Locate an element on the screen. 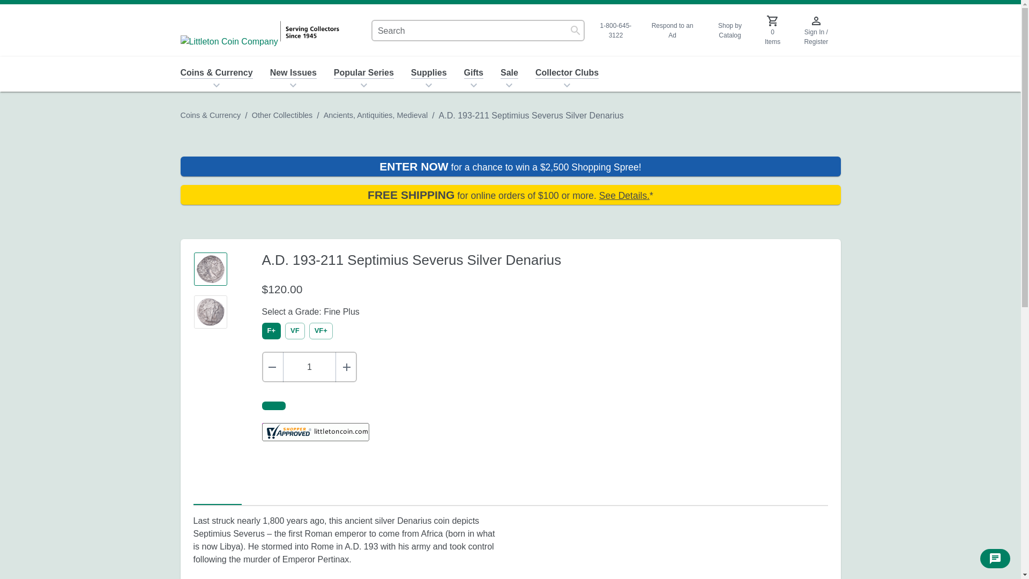 This screenshot has width=1029, height=579. Other Collectibles is located at coordinates (282, 115).